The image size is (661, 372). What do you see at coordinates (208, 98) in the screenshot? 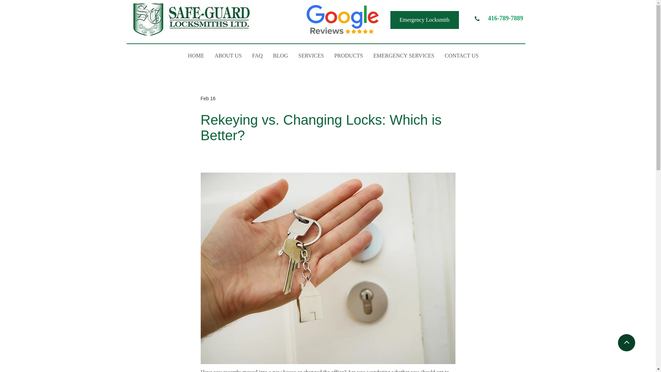
I see `Feb 16` at bounding box center [208, 98].